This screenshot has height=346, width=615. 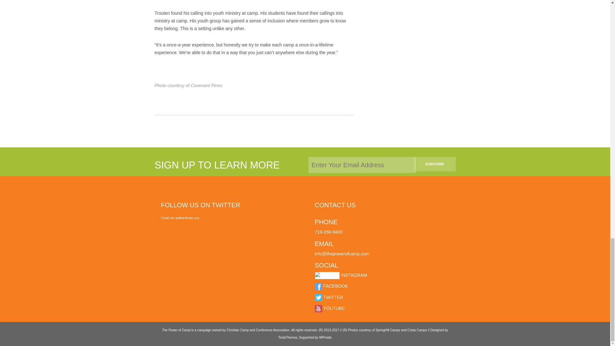 What do you see at coordinates (435, 164) in the screenshot?
I see `Subscribe` at bounding box center [435, 164].